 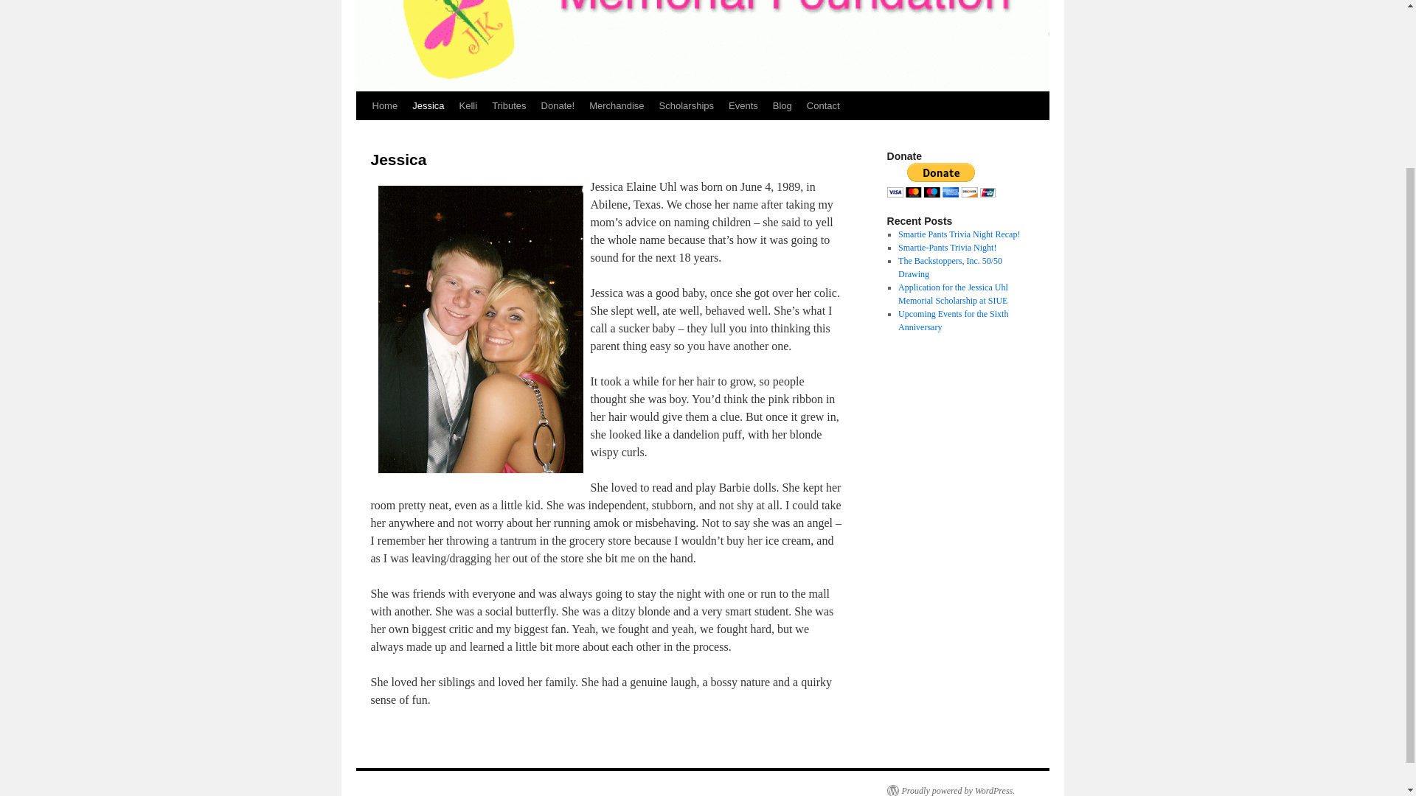 I want to click on Home, so click(x=384, y=106).